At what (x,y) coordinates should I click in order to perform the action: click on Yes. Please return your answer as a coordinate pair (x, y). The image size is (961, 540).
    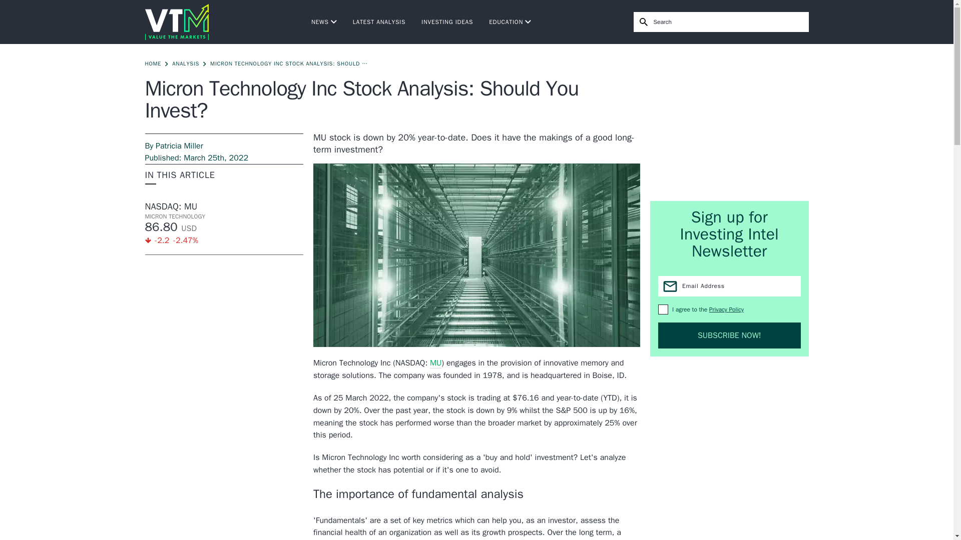
    Looking at the image, I should click on (663, 309).